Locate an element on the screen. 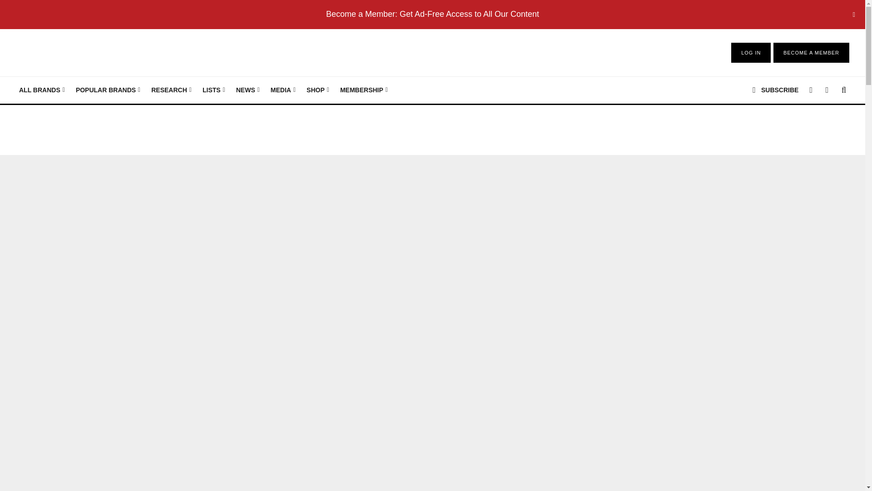 The image size is (872, 491). ALL BRANDS is located at coordinates (42, 90).